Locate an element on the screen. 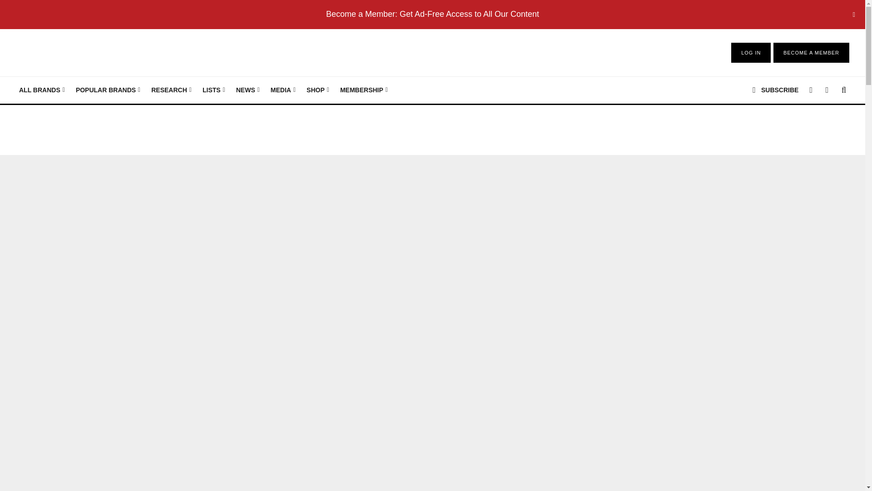 The image size is (872, 491). ALL BRANDS is located at coordinates (42, 90).